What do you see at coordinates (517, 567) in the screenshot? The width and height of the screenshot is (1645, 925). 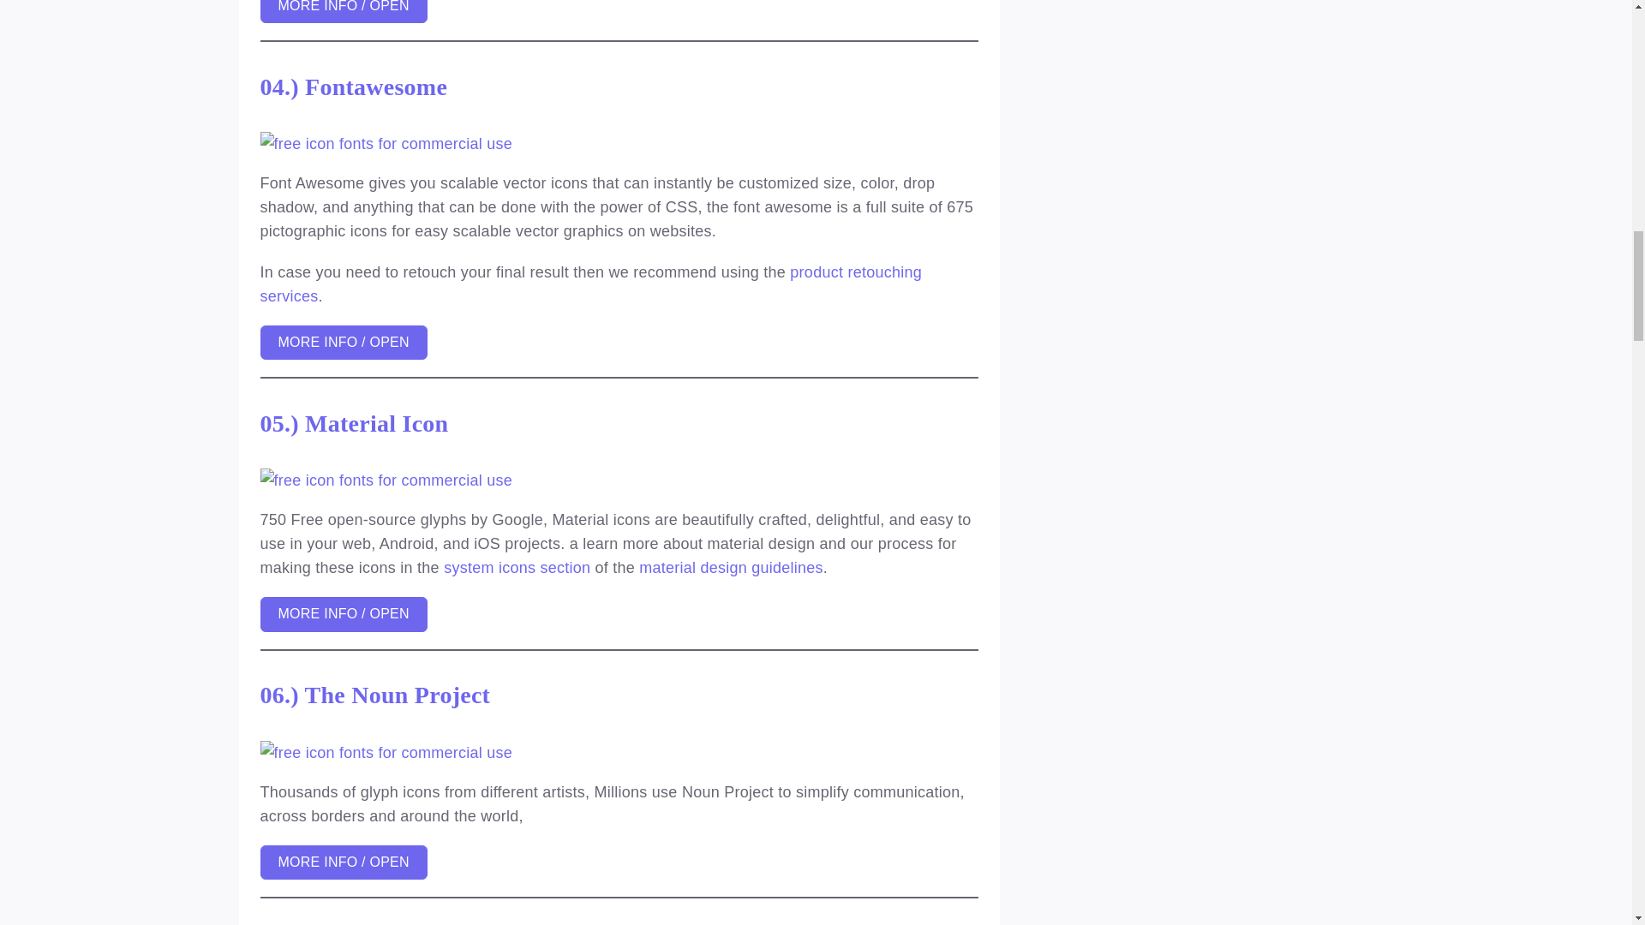 I see `system icons section` at bounding box center [517, 567].